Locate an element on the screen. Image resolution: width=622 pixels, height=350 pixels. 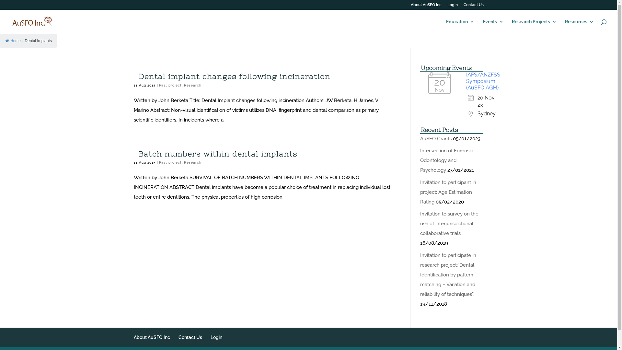
Contact Us is located at coordinates (473, 6).